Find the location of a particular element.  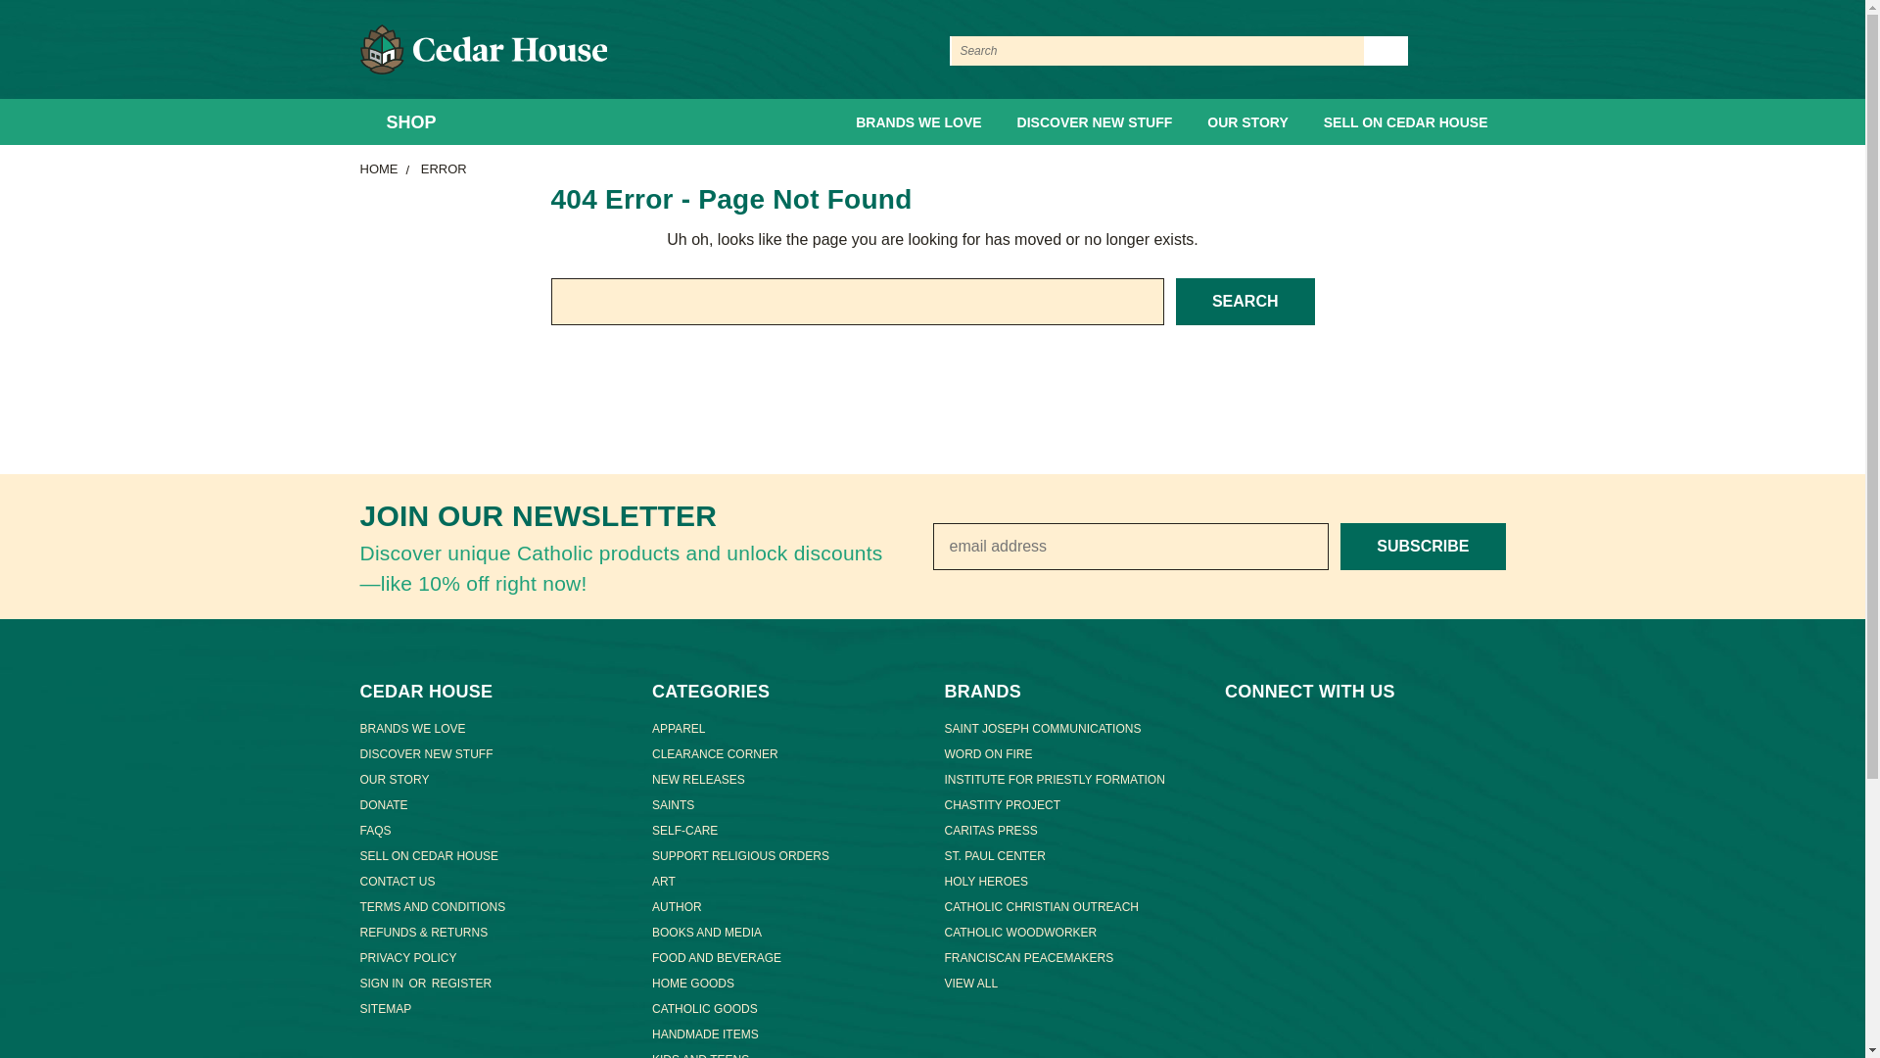

Gift Certificates is located at coordinates (1467, 51).